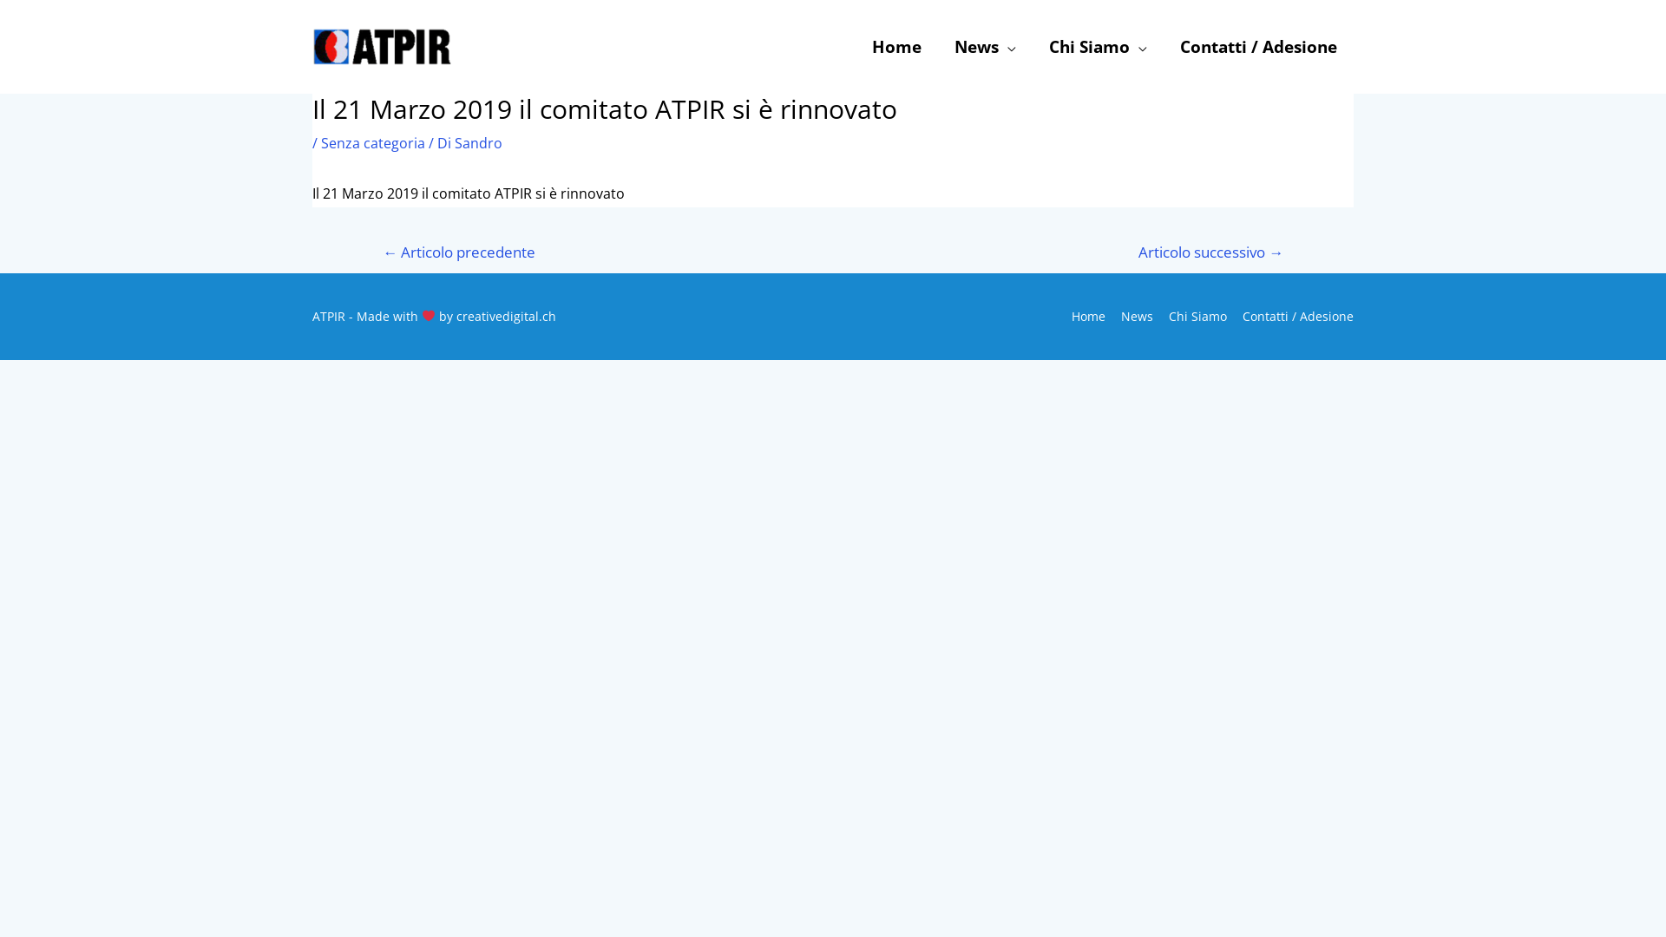  Describe the element at coordinates (1258, 47) in the screenshot. I see `Contatti / Adesione` at that location.